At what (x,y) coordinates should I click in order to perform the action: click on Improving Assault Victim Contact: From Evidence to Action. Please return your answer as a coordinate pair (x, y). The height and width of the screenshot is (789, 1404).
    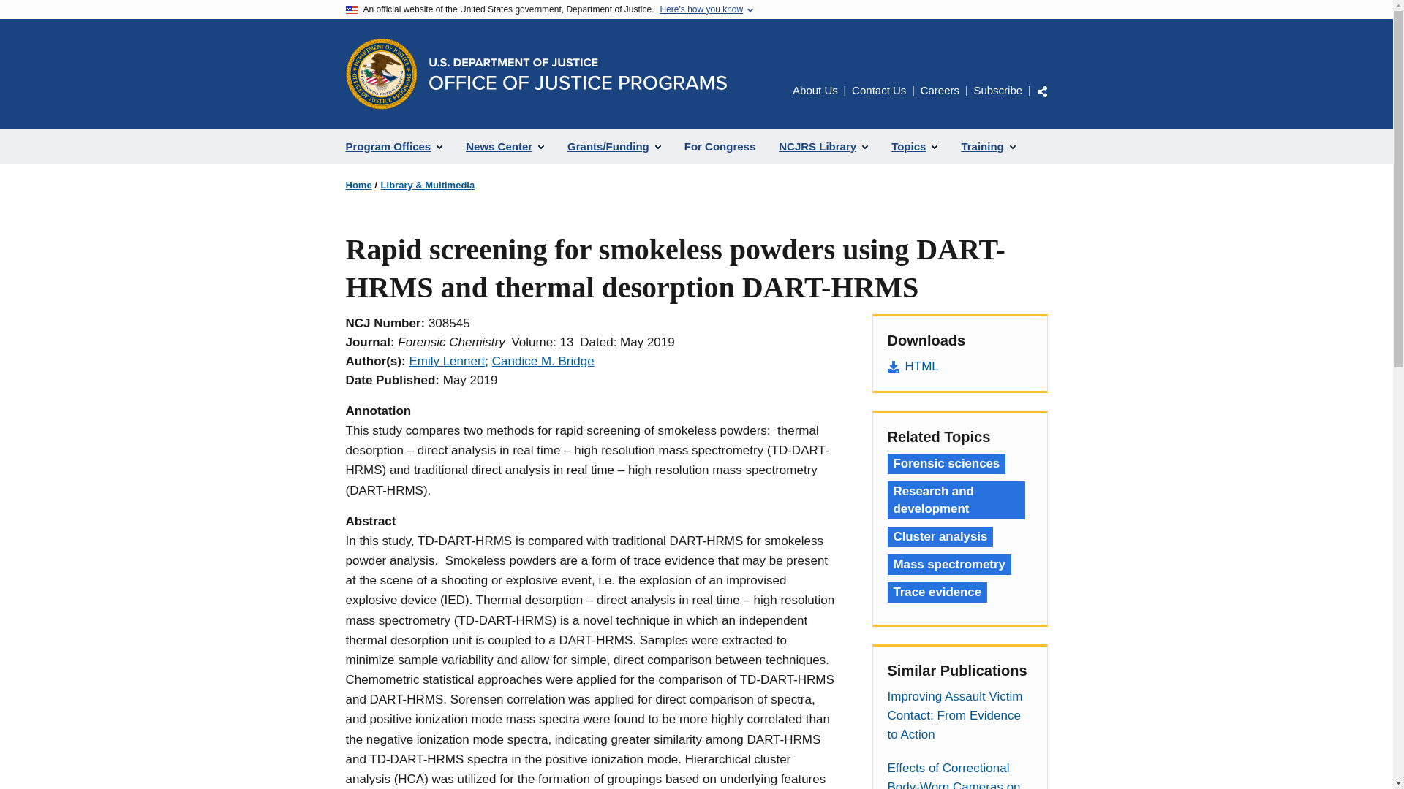
    Looking at the image, I should click on (959, 716).